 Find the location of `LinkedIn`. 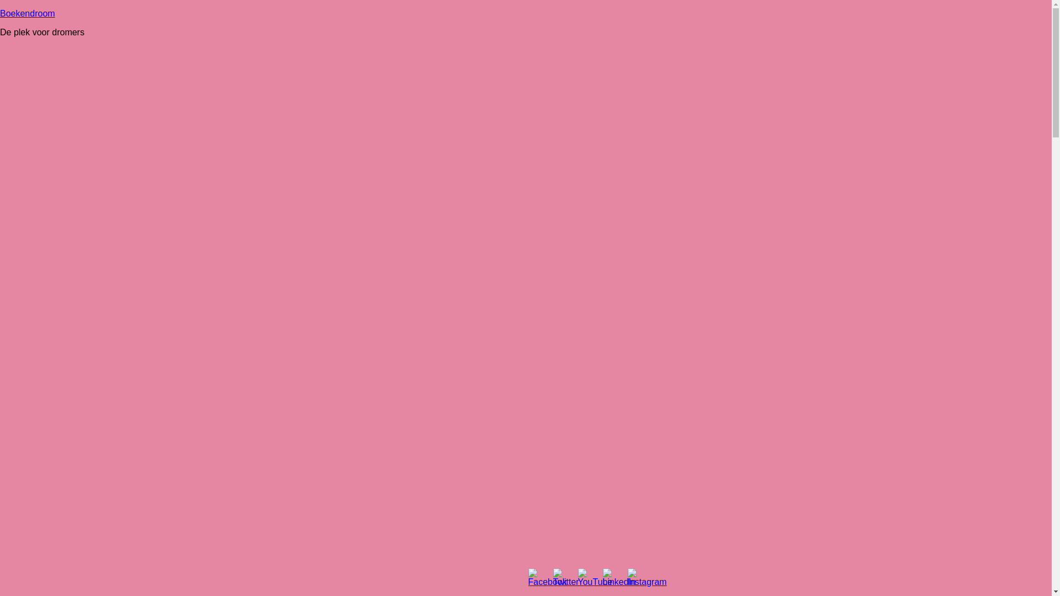

LinkedIn is located at coordinates (619, 578).